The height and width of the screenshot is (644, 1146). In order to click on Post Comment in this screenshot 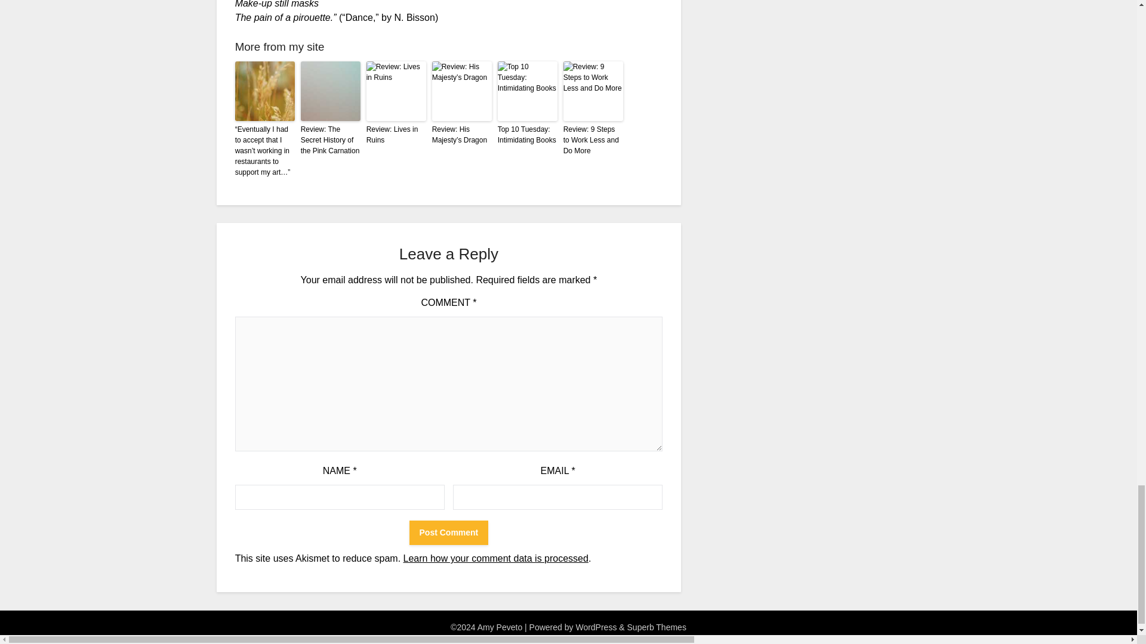, I will do `click(449, 532)`.